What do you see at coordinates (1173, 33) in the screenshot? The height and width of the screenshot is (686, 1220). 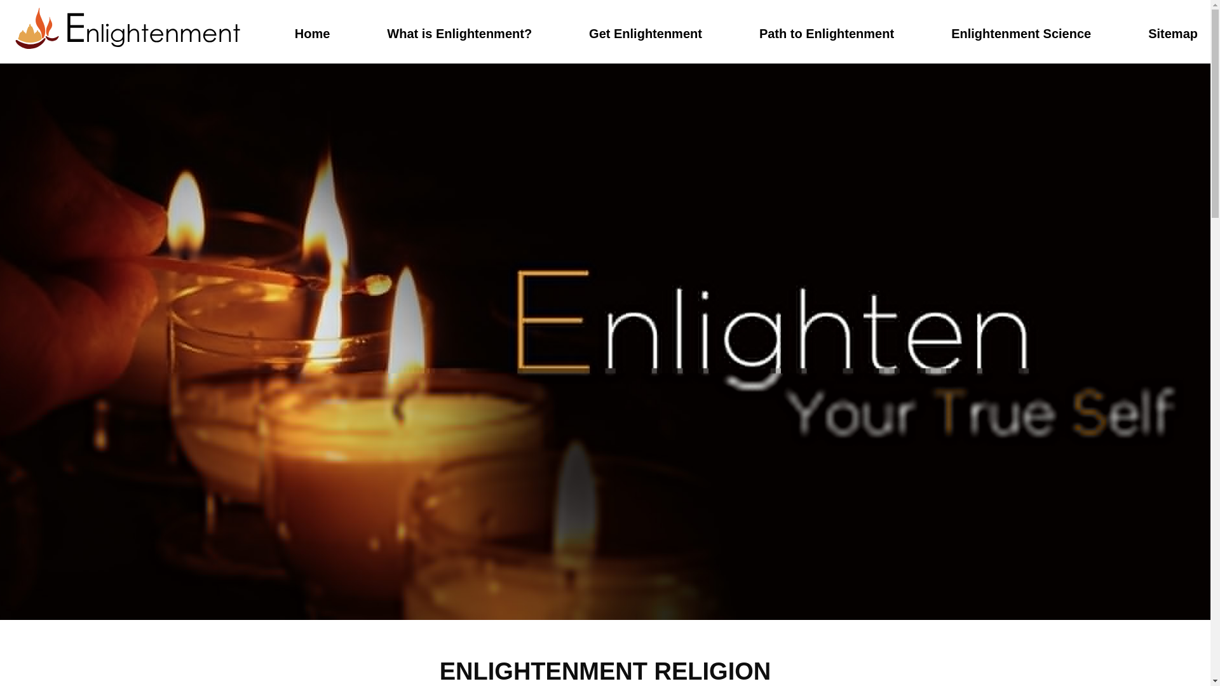 I see `Sitemap` at bounding box center [1173, 33].